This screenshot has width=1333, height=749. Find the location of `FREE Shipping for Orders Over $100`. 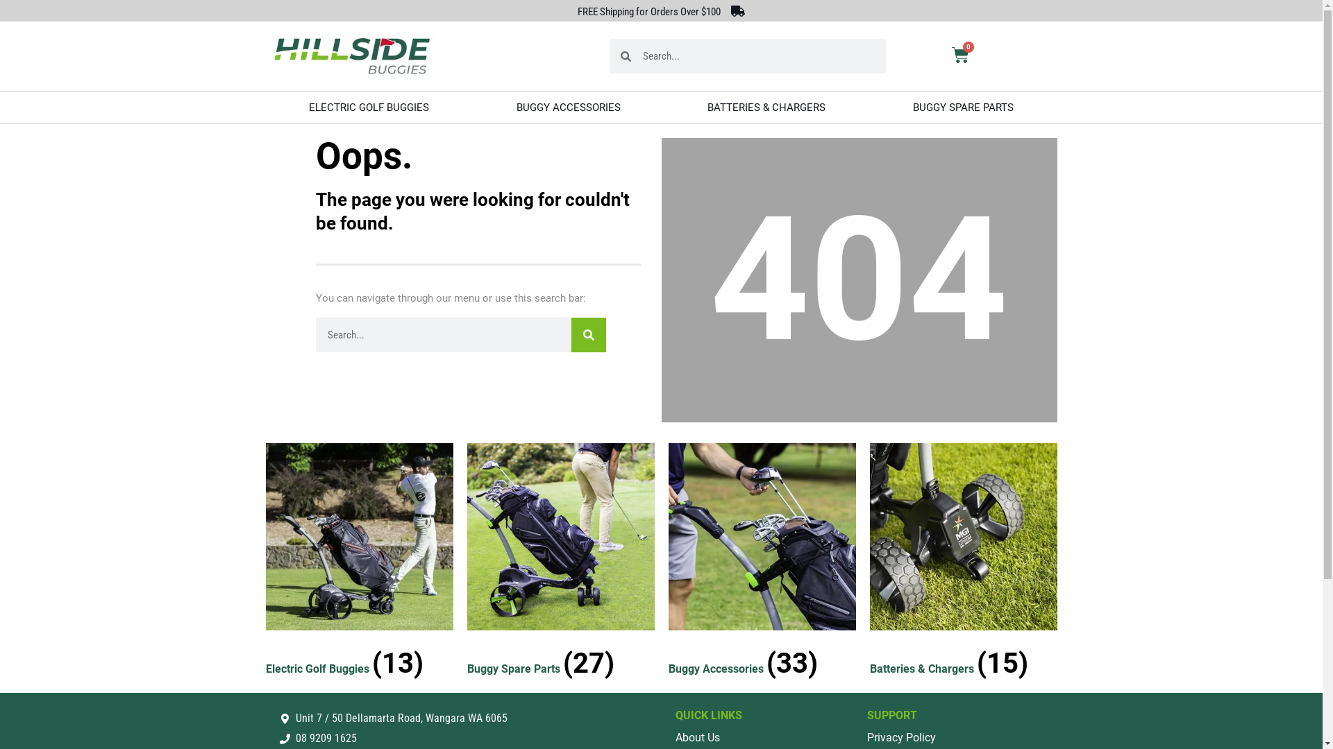

FREE Shipping for Orders Over $100 is located at coordinates (649, 12).